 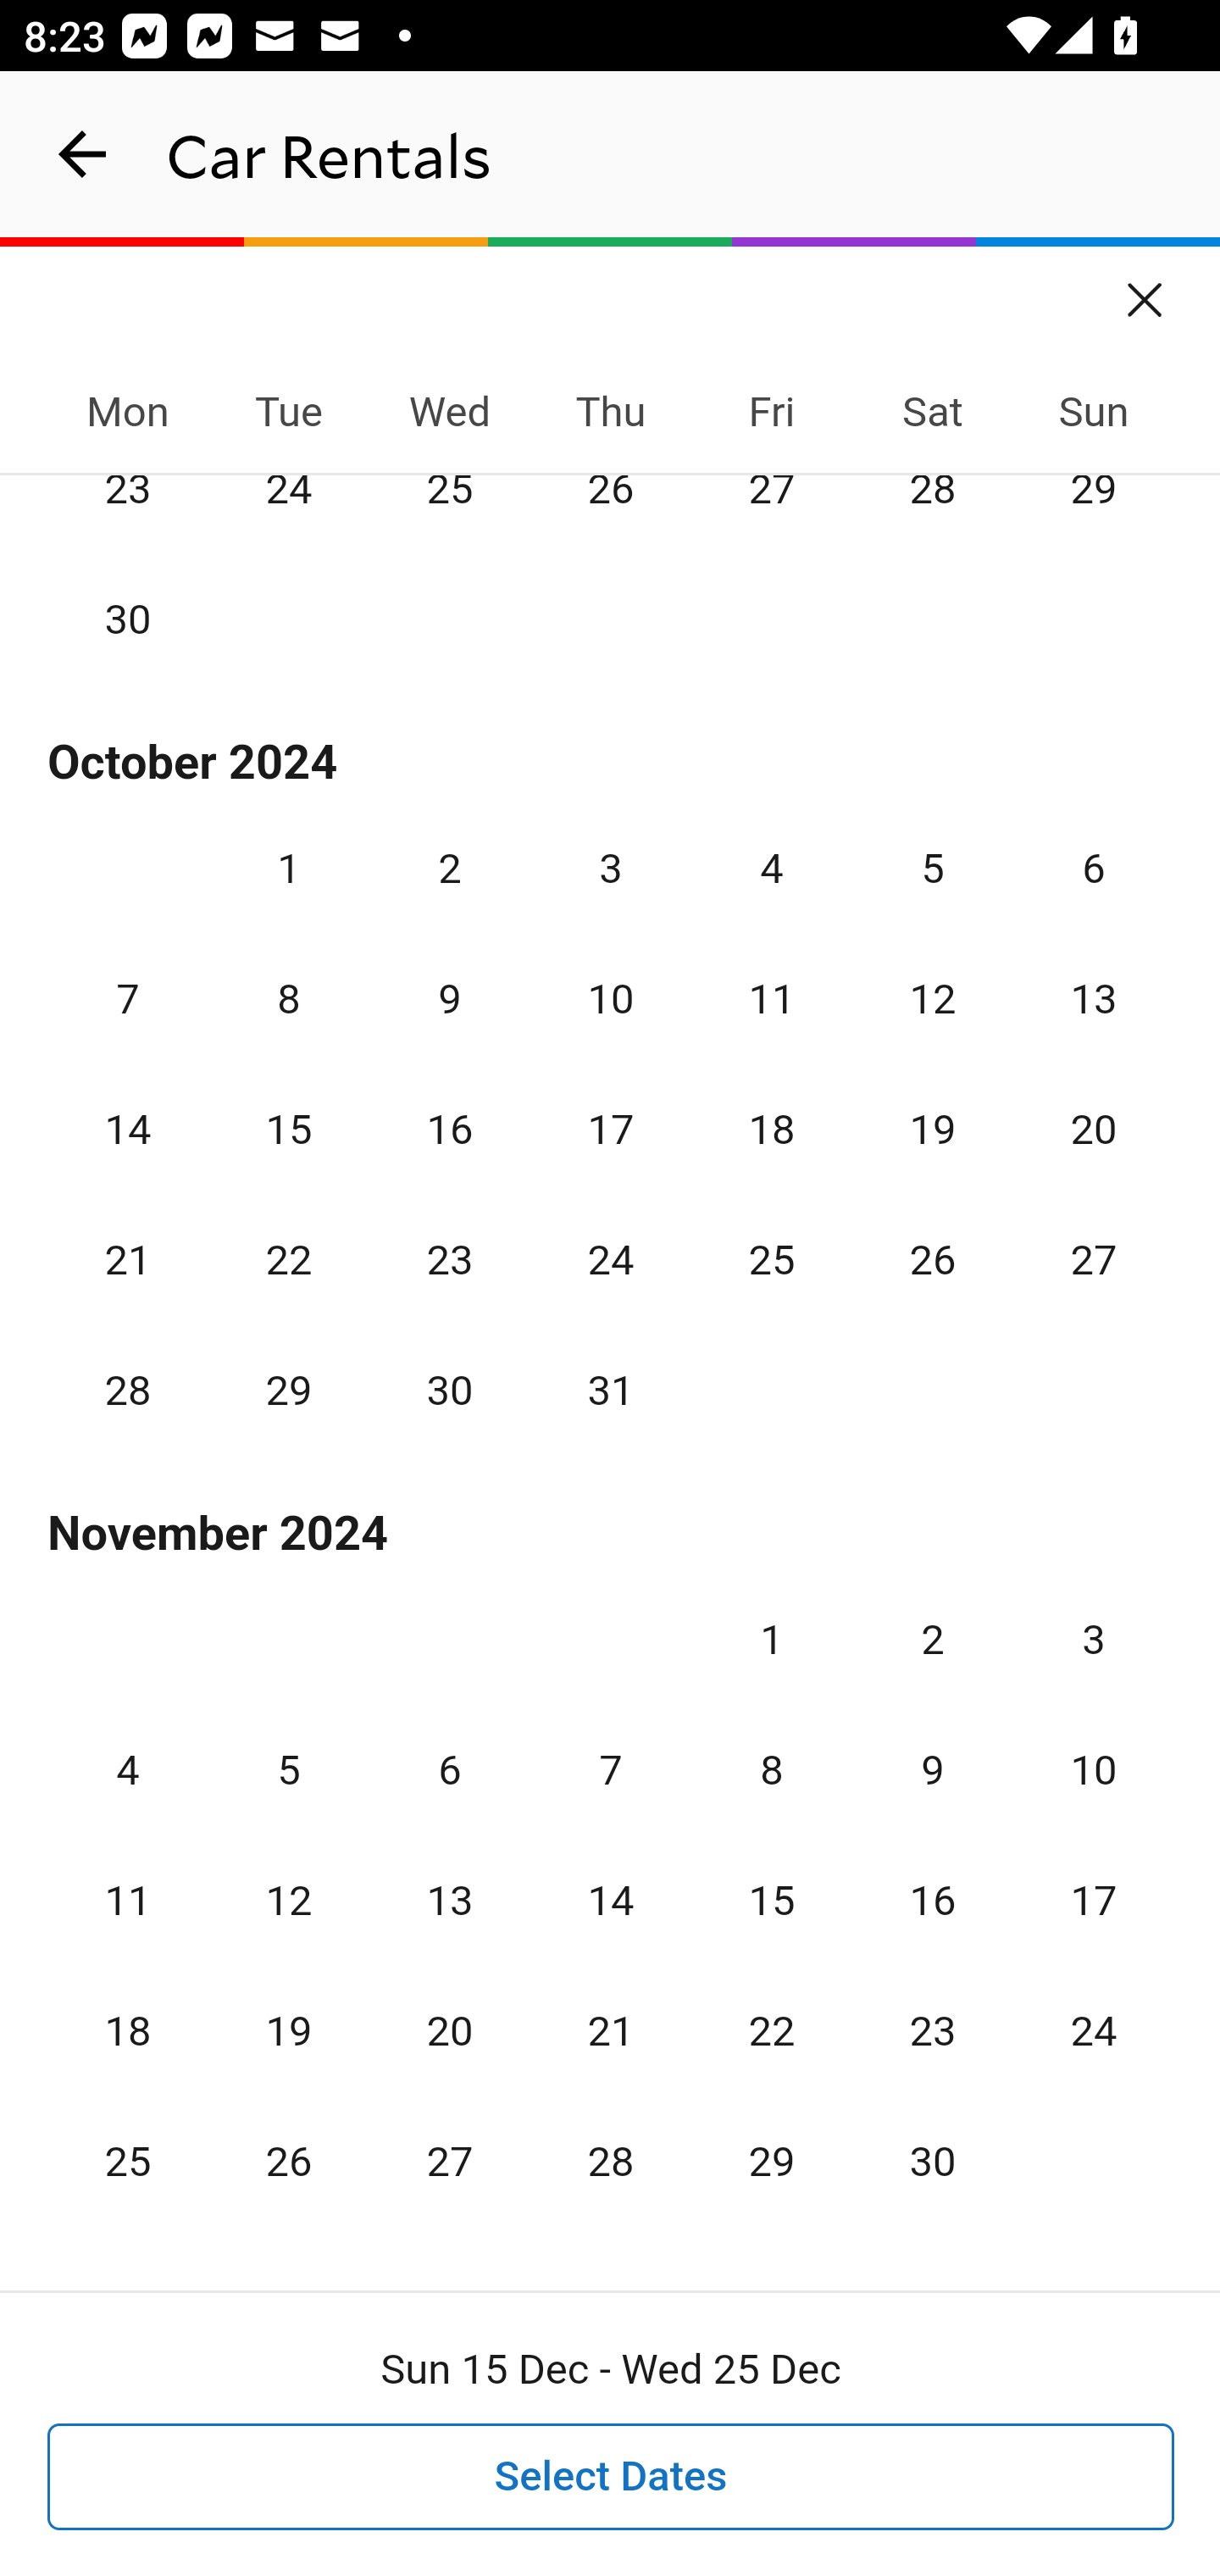 What do you see at coordinates (932, 1900) in the screenshot?
I see `16 November 2024` at bounding box center [932, 1900].